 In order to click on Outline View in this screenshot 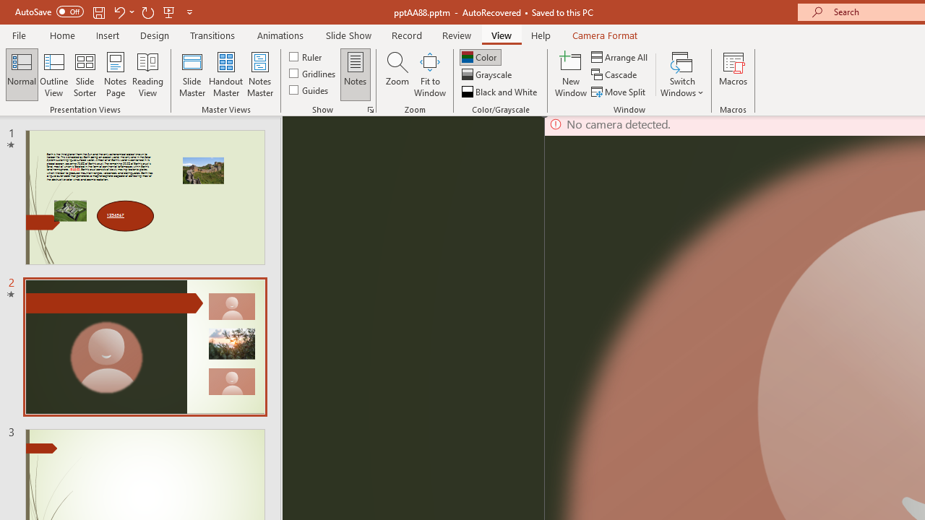, I will do `click(53, 74)`.